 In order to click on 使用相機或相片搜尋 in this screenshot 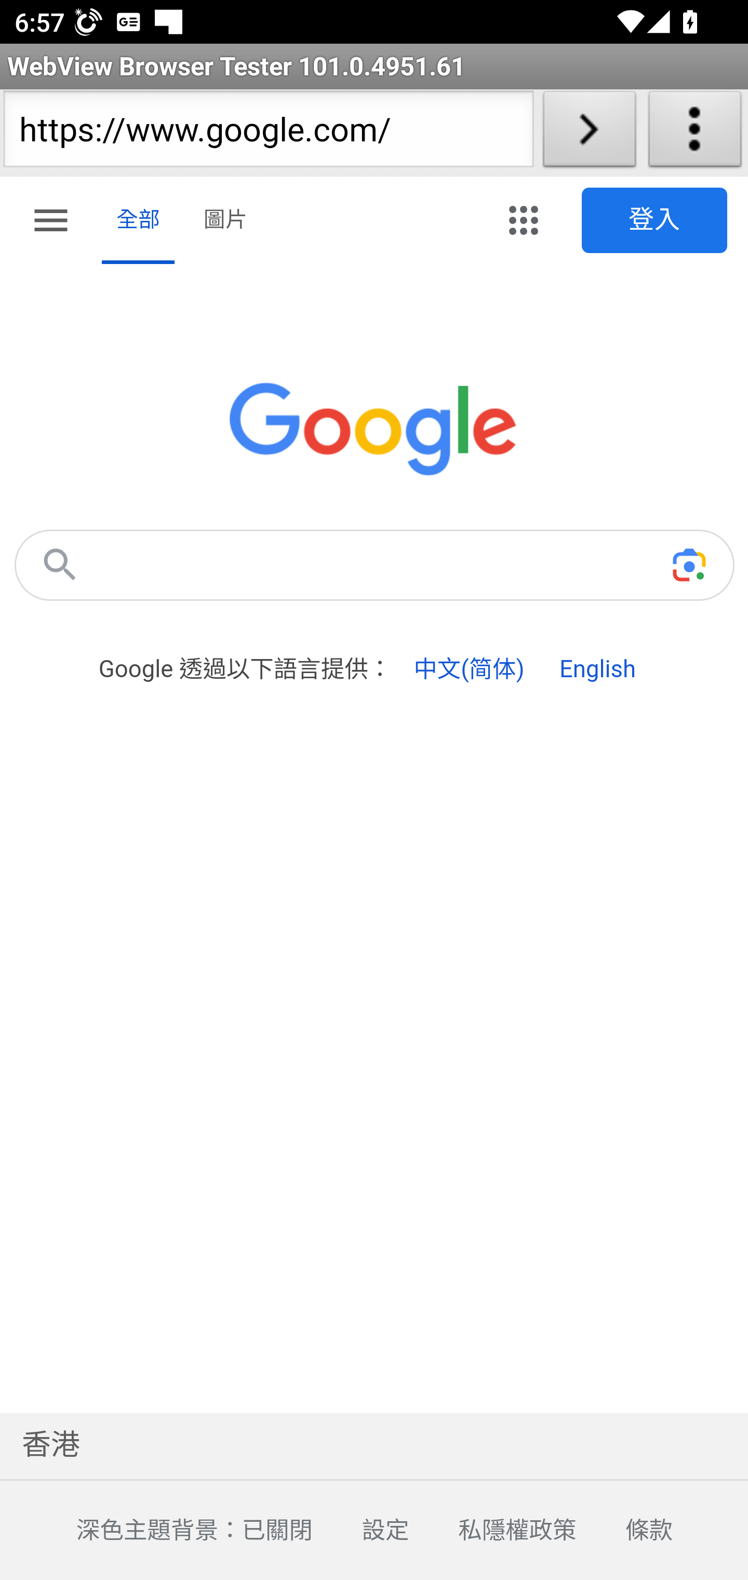, I will do `click(689, 564)`.